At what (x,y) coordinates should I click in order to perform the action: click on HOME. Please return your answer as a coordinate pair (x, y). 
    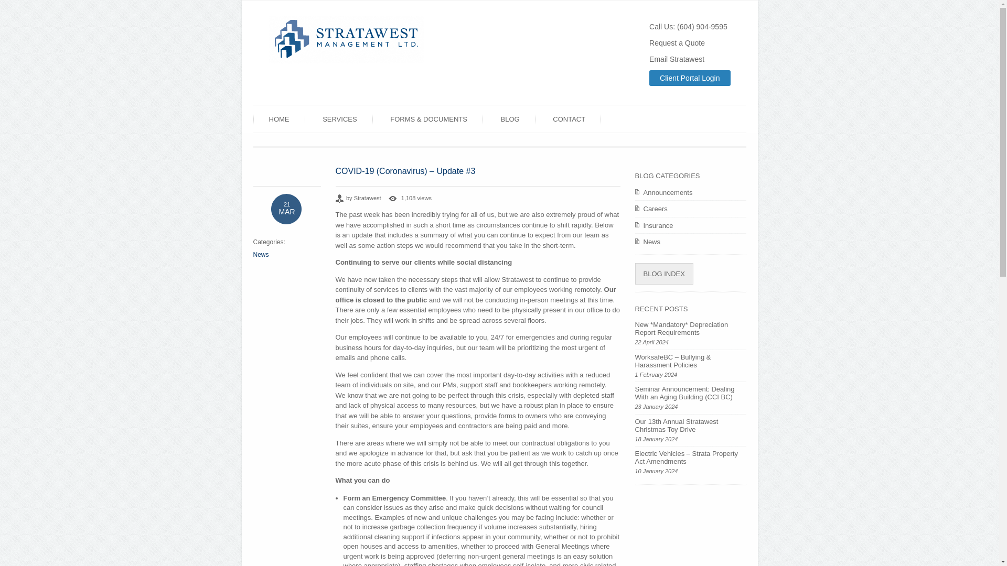
    Looking at the image, I should click on (278, 119).